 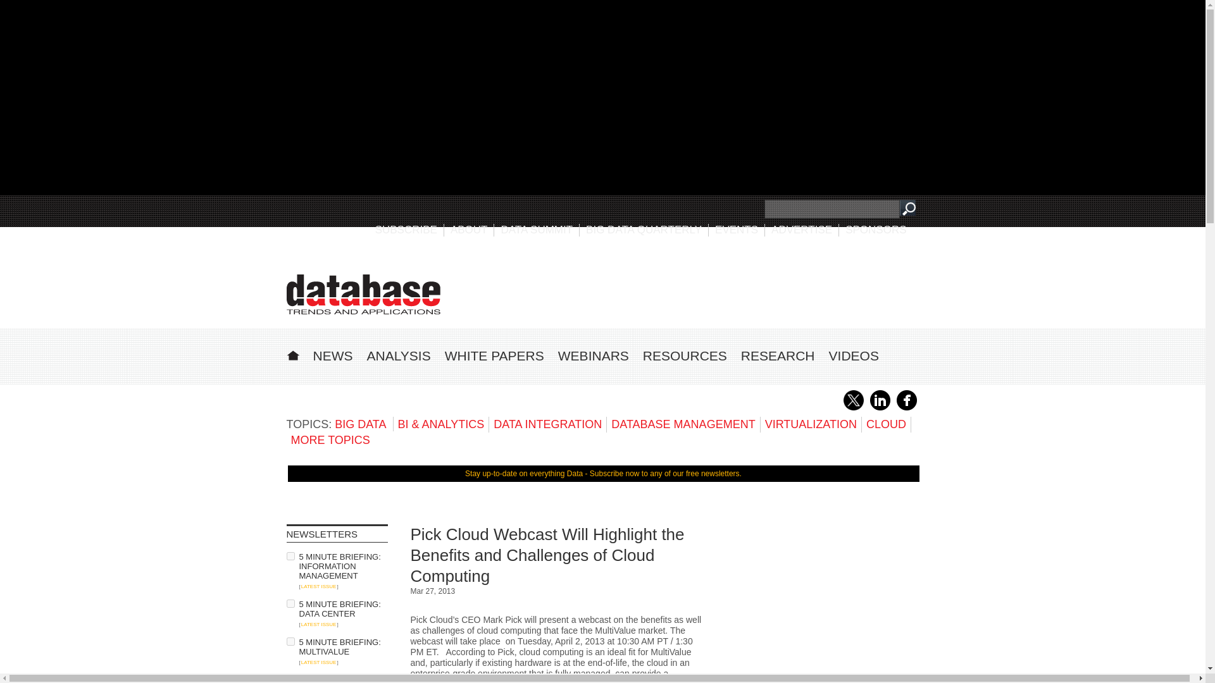 I want to click on HOME, so click(x=292, y=354).